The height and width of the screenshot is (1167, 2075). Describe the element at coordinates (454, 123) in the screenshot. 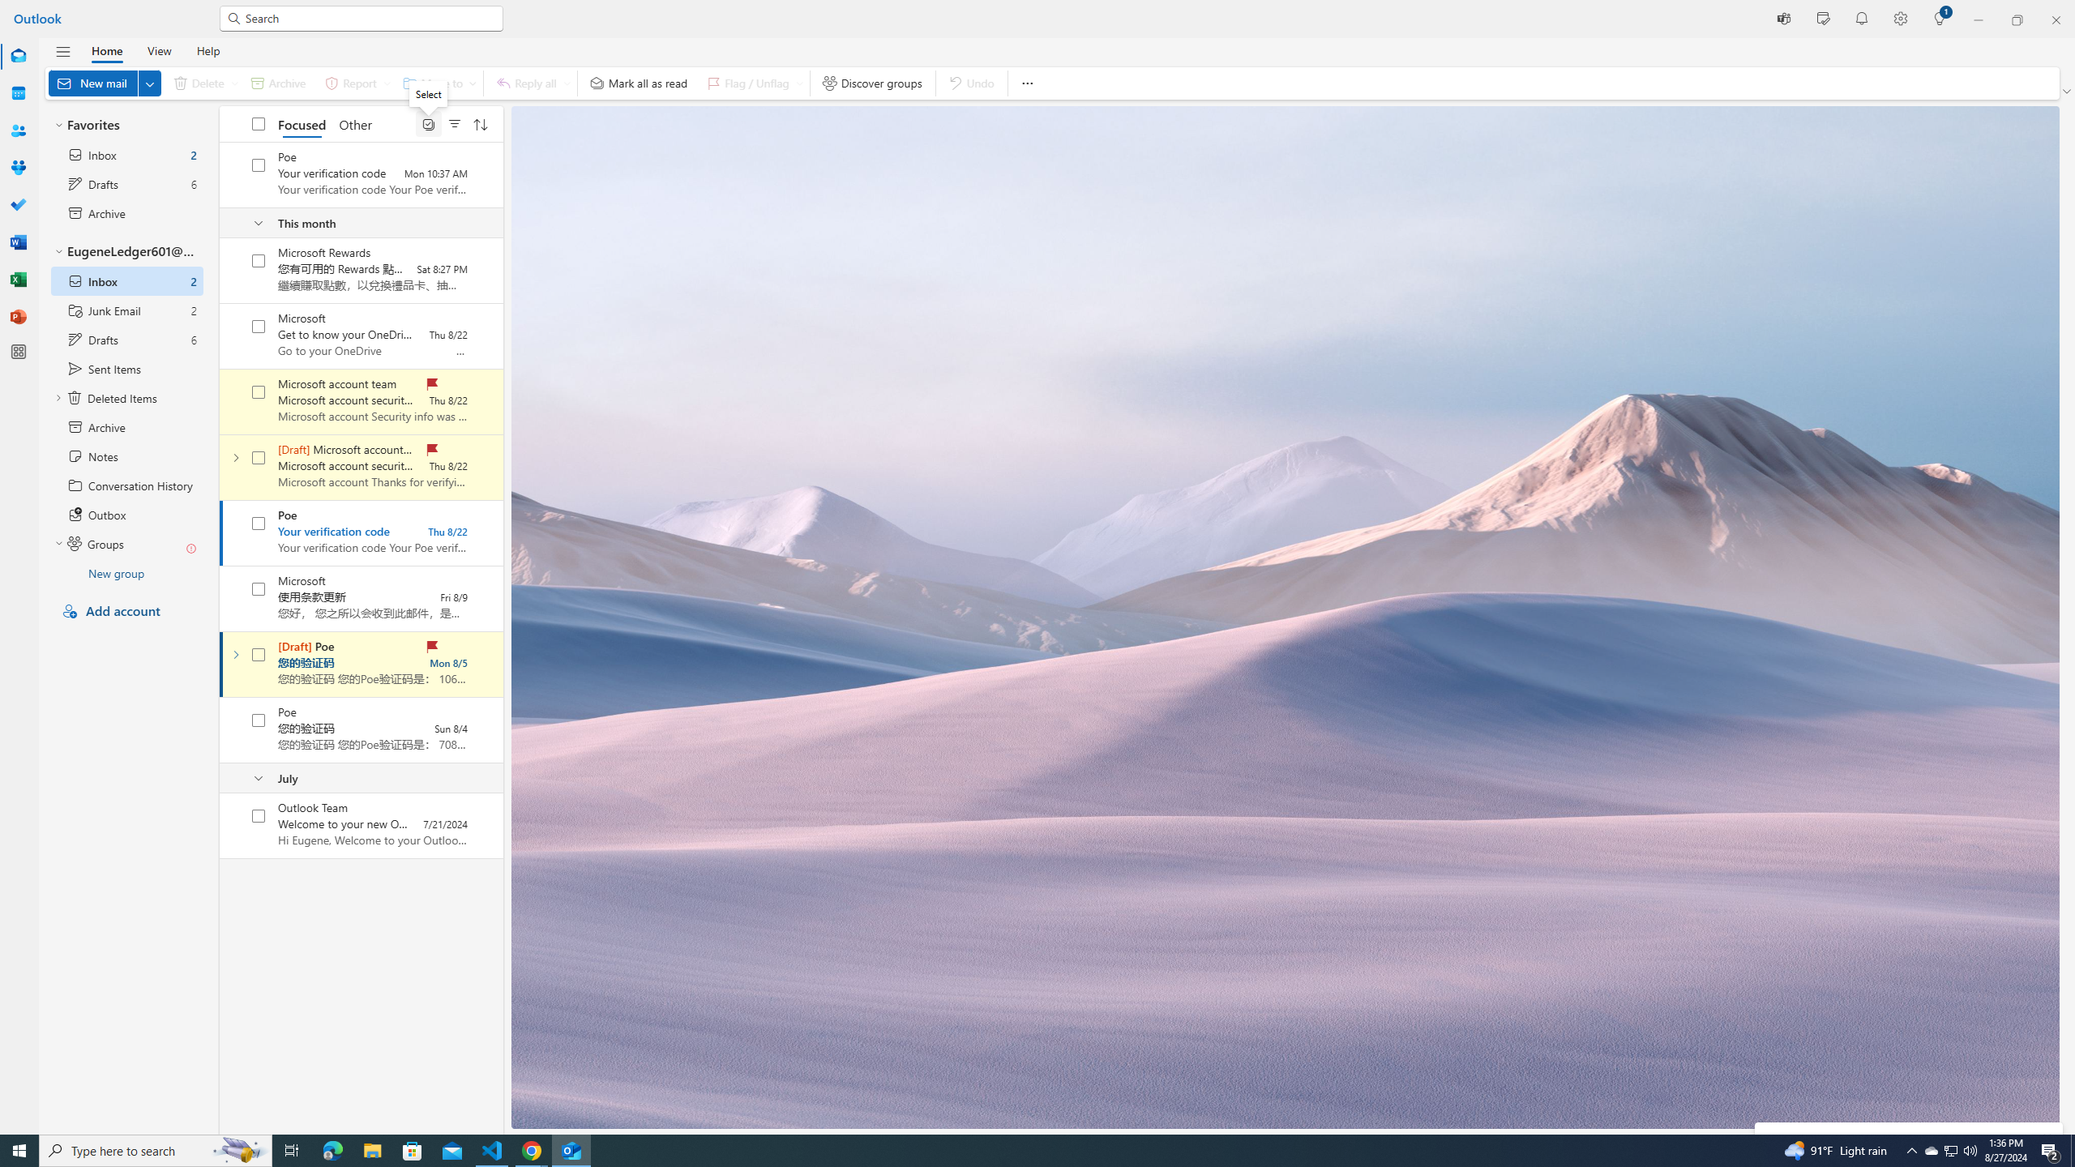

I see `Filter` at that location.